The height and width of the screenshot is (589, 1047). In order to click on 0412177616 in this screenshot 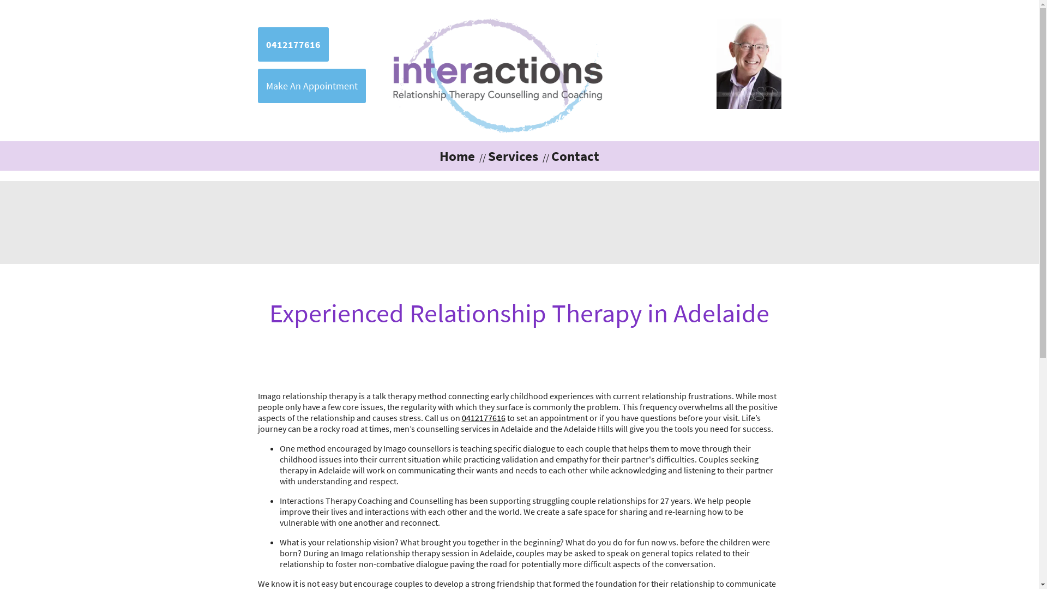, I will do `click(293, 45)`.